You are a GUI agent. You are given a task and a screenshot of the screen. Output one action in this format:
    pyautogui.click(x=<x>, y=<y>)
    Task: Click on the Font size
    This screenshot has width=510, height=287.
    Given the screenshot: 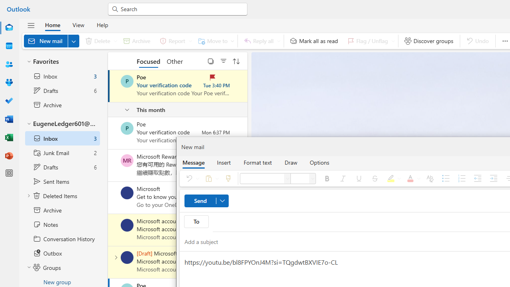 What is the action you would take?
    pyautogui.click(x=312, y=179)
    